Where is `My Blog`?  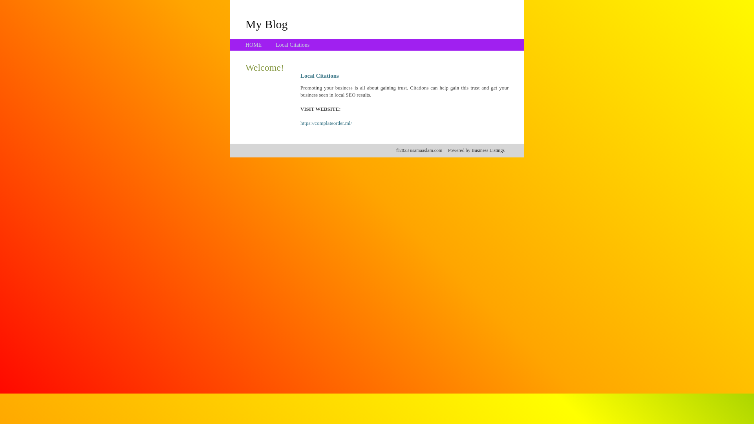 My Blog is located at coordinates (267, 24).